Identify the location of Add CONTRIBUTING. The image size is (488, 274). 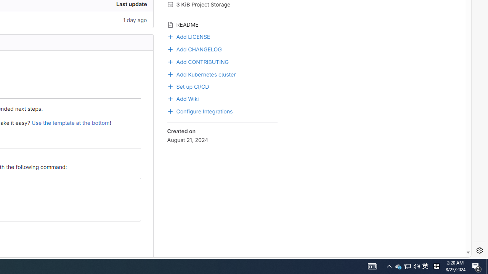
(197, 61).